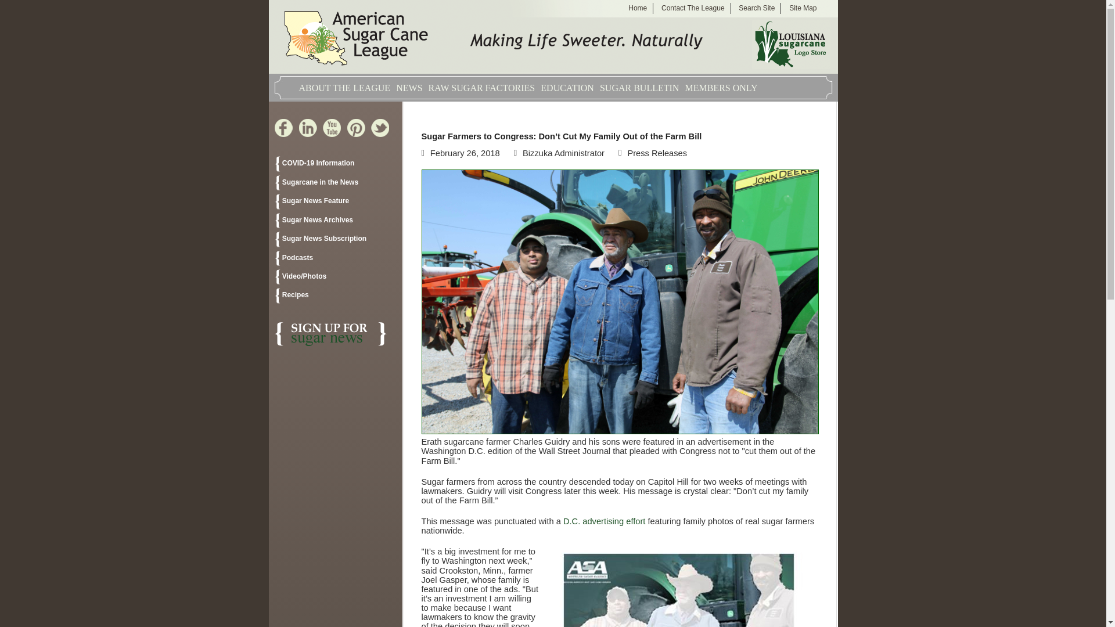 Image resolution: width=1115 pixels, height=627 pixels. I want to click on Bizzuka Administrator, so click(563, 153).